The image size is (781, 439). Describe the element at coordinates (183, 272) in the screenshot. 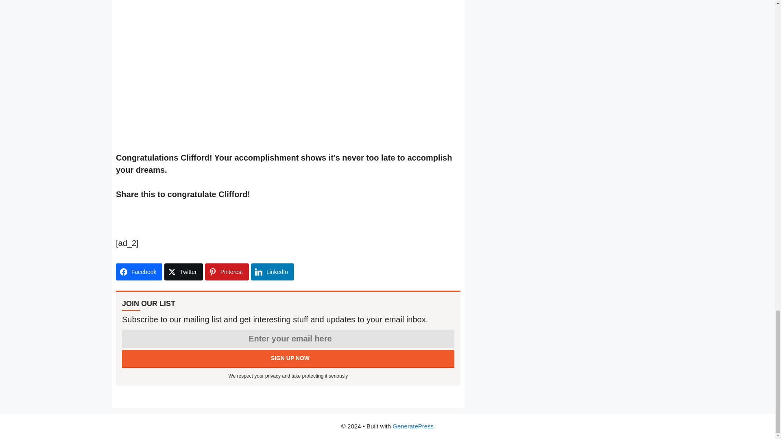

I see `Twitter` at that location.